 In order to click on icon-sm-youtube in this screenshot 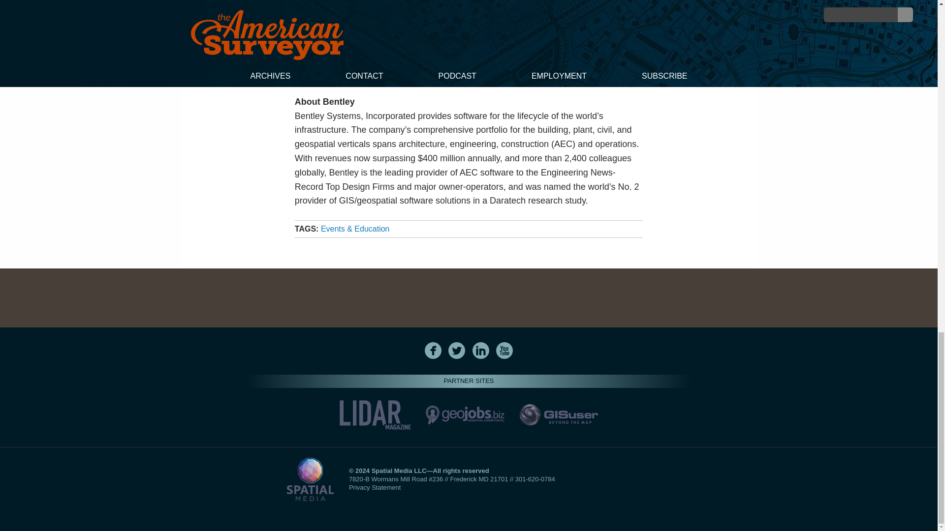, I will do `click(504, 350)`.